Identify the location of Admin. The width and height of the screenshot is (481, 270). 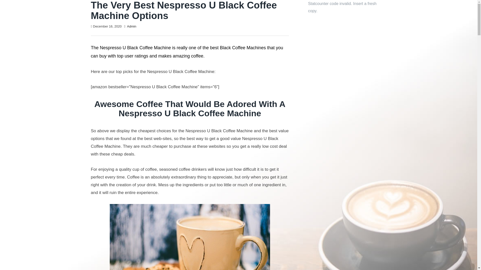
(131, 26).